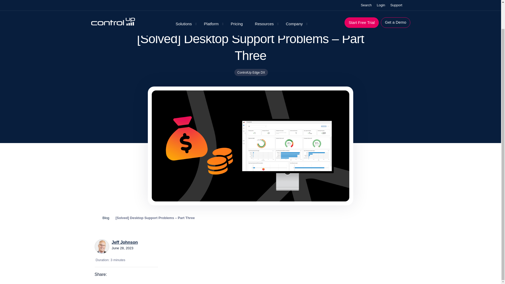 This screenshot has width=505, height=284. Describe the element at coordinates (237, 1) in the screenshot. I see `Pricing` at that location.